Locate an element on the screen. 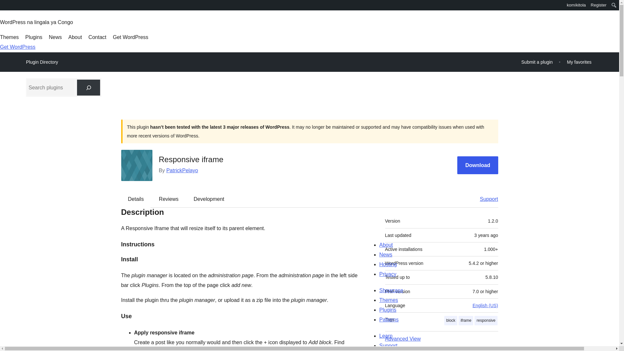 This screenshot has width=624, height=351. My favorites is located at coordinates (579, 62).